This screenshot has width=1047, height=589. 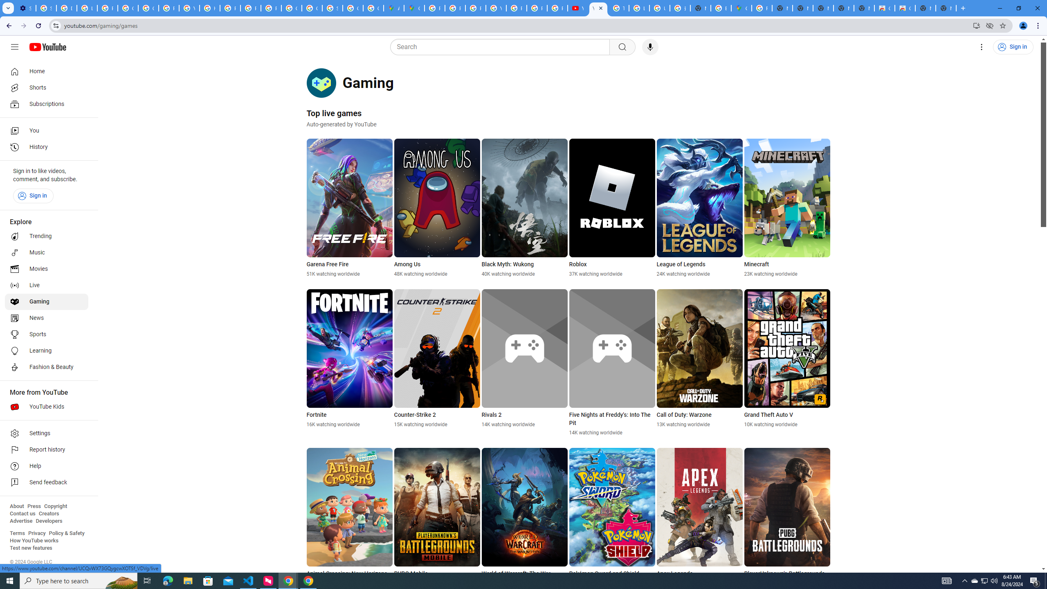 I want to click on Copyright, so click(x=55, y=506).